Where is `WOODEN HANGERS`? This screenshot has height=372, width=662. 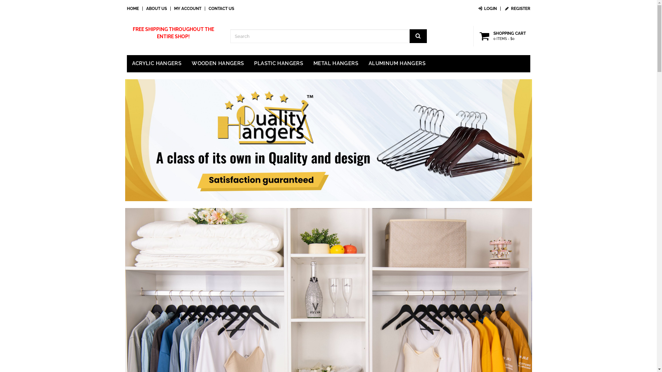 WOODEN HANGERS is located at coordinates (218, 64).